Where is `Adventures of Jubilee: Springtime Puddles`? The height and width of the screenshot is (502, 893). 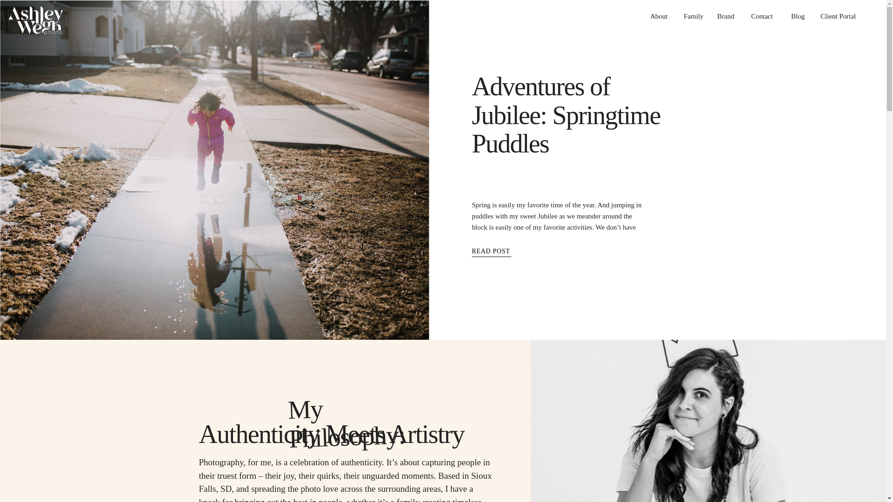
Adventures of Jubilee: Springtime Puddles is located at coordinates (509, 253).